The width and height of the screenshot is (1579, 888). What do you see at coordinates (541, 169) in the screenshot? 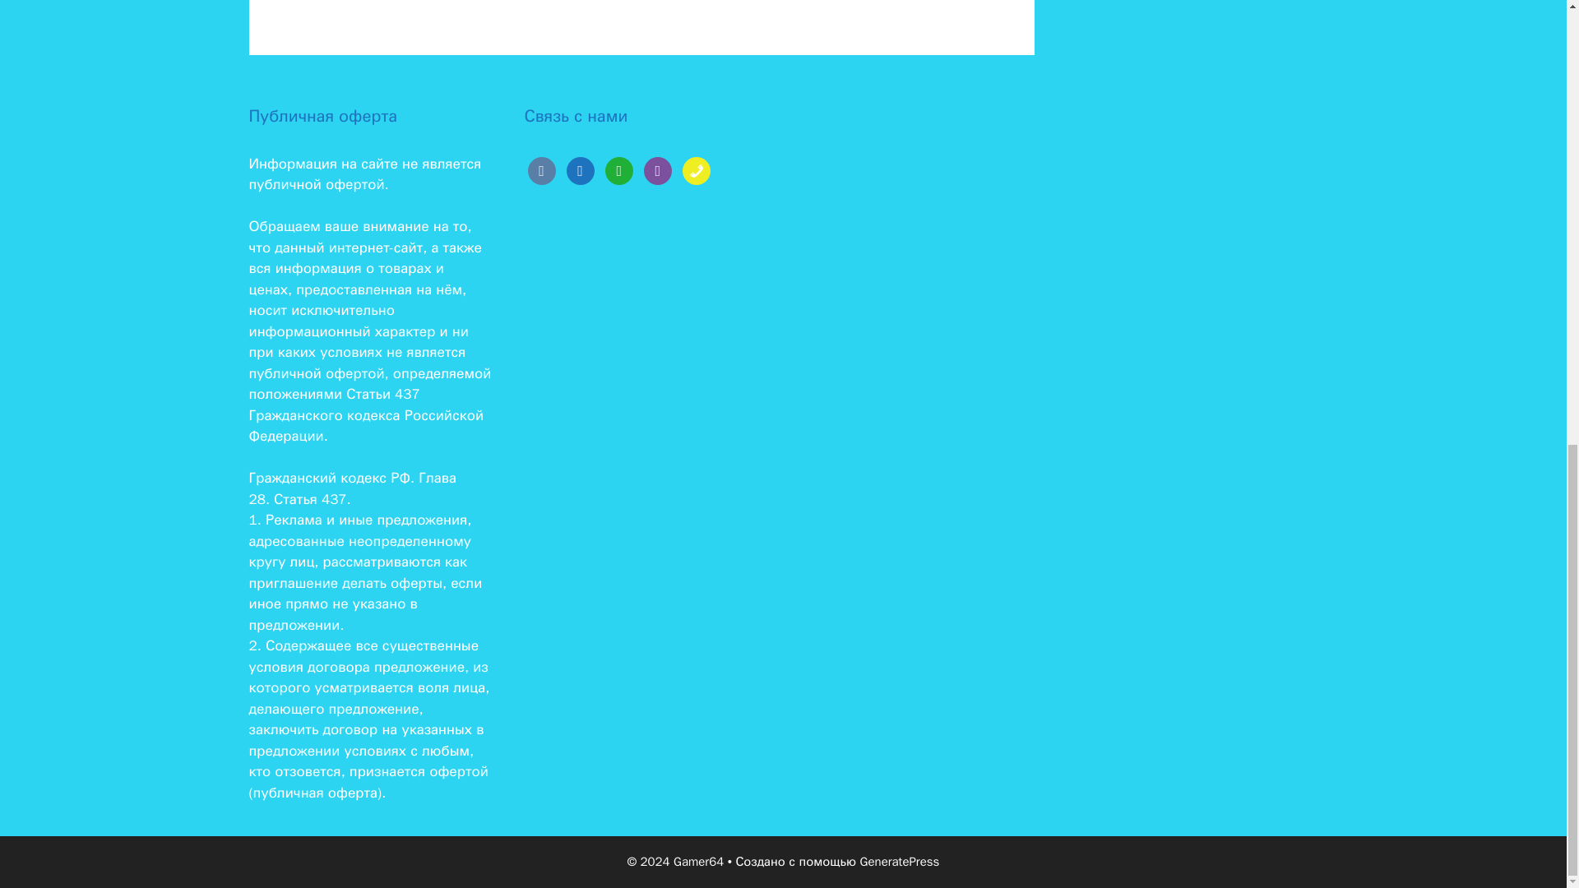
I see `vkontakte` at bounding box center [541, 169].